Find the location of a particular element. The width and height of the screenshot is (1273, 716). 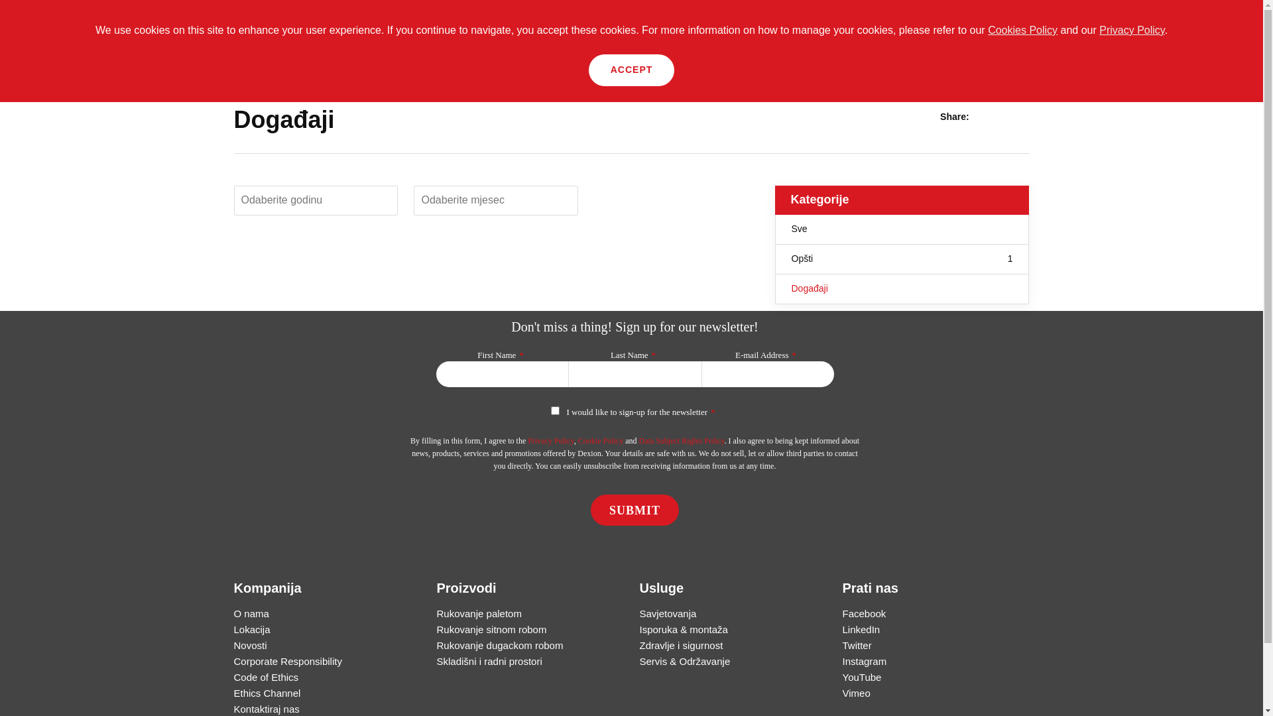

Sve is located at coordinates (902, 229).